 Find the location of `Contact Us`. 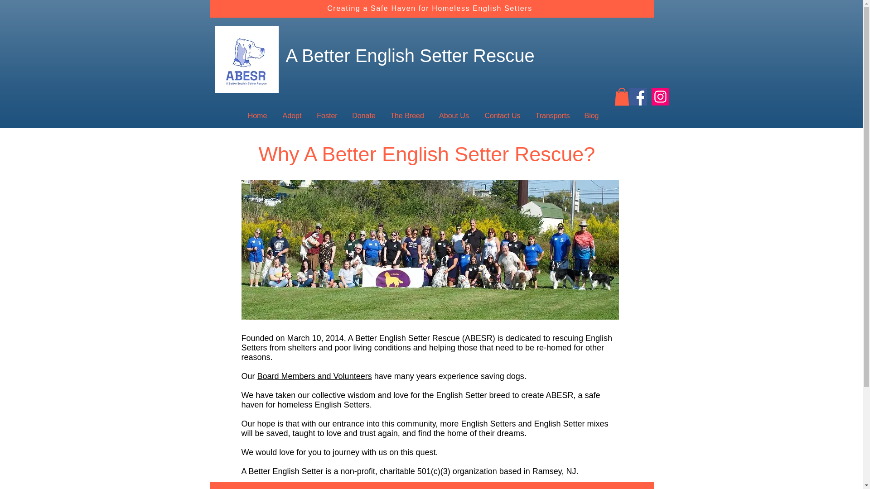

Contact Us is located at coordinates (502, 115).